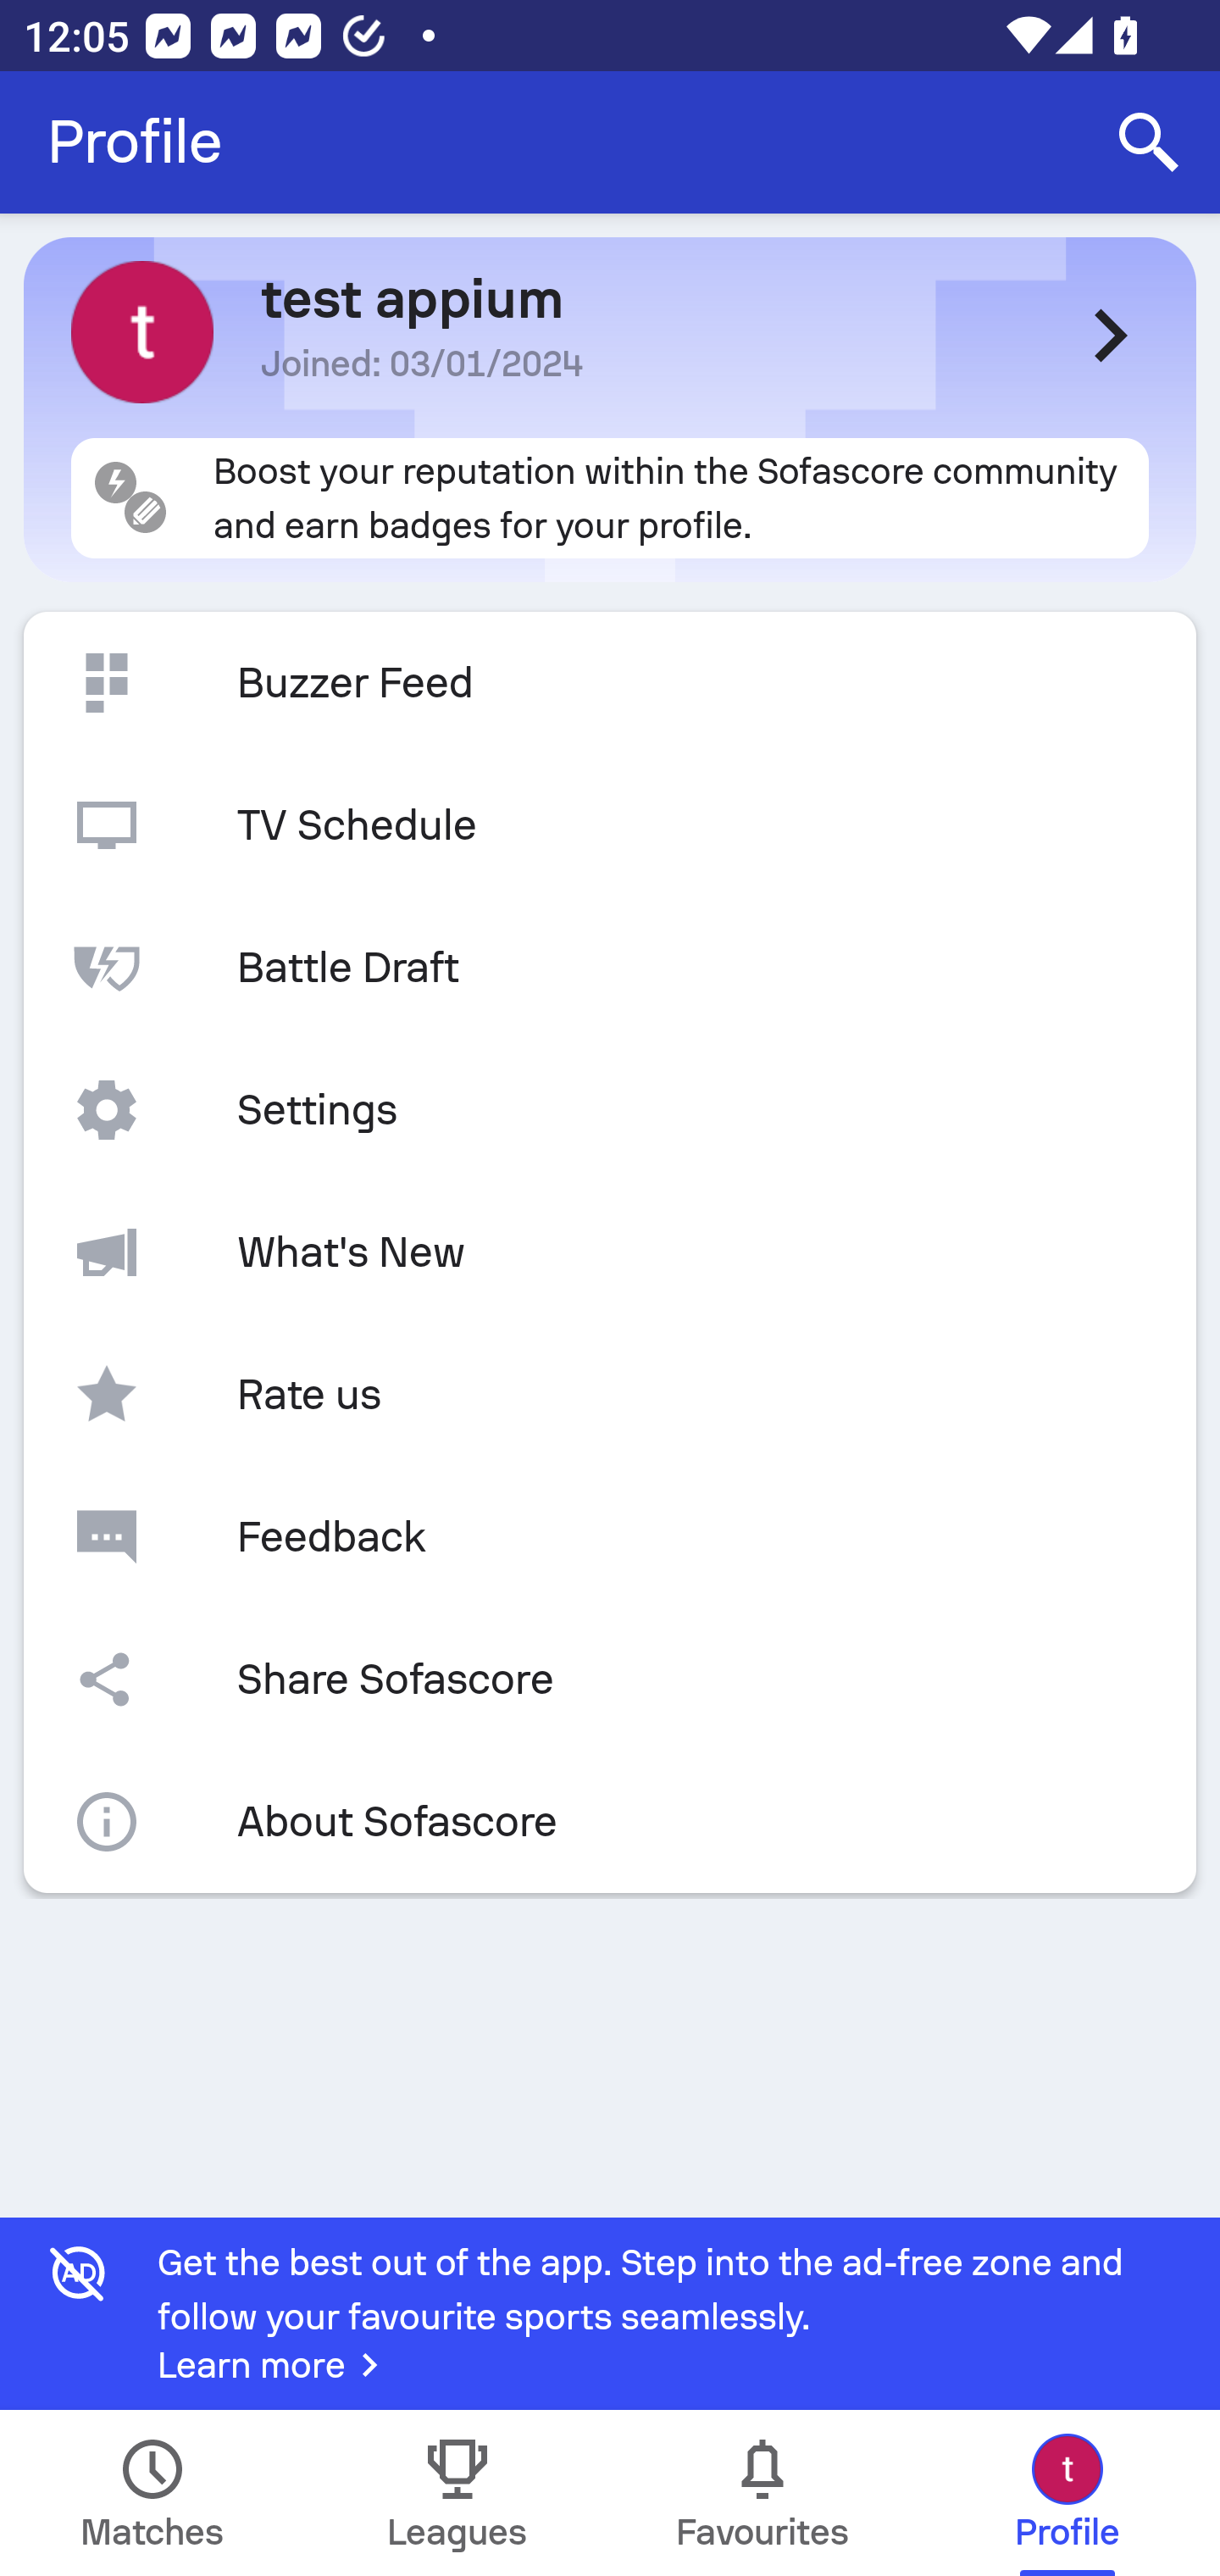  I want to click on Rate us, so click(610, 1395).